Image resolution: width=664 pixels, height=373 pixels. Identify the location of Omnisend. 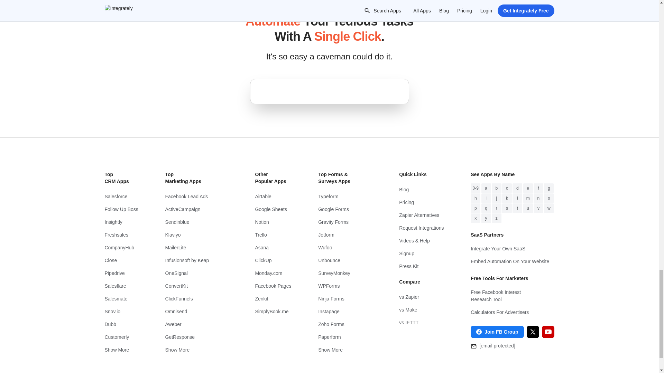
(197, 312).